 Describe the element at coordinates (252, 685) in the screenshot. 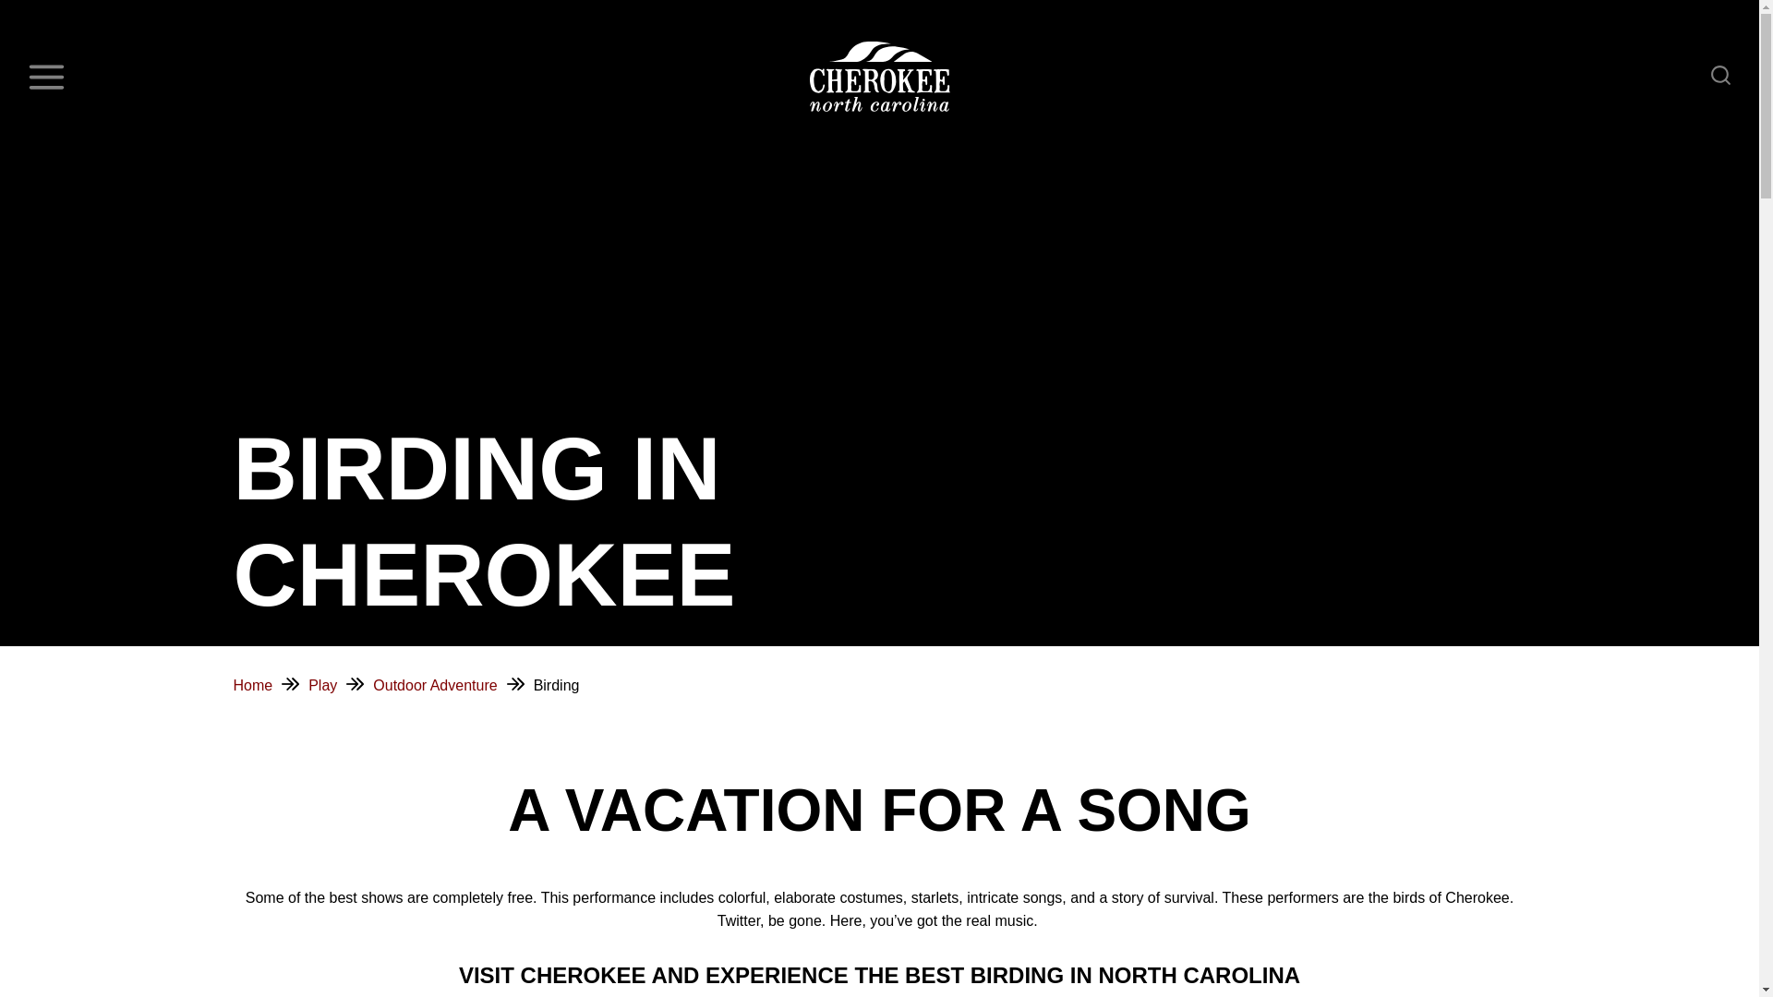

I see `Home` at that location.